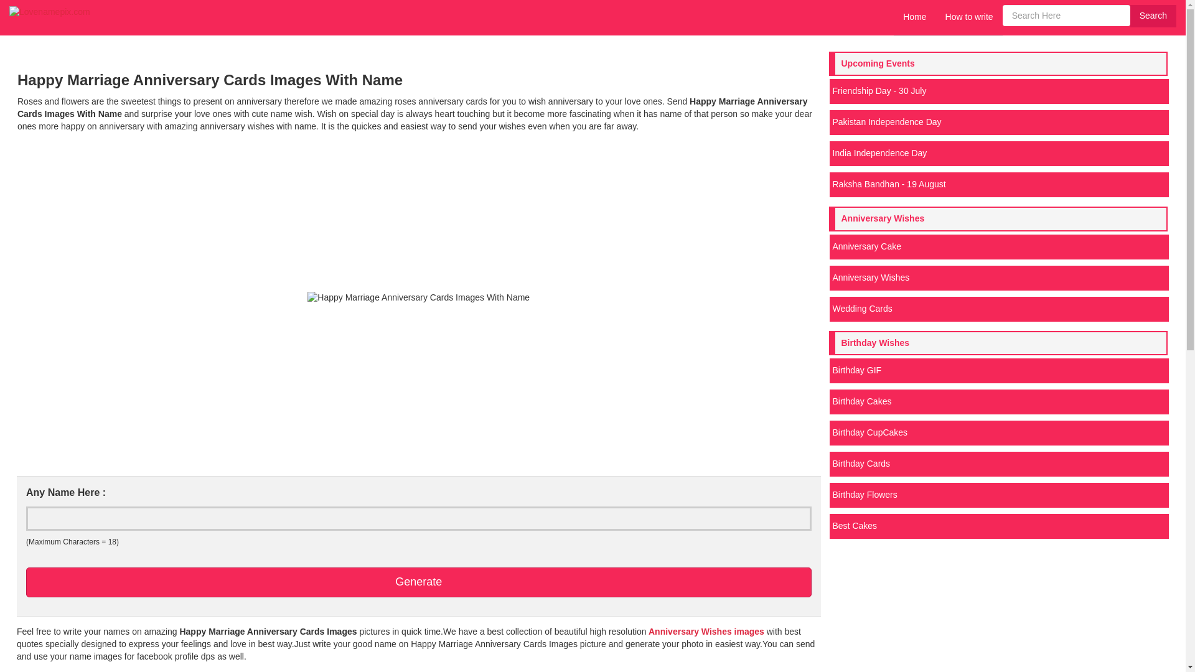  What do you see at coordinates (968, 17) in the screenshot?
I see `How to write` at bounding box center [968, 17].